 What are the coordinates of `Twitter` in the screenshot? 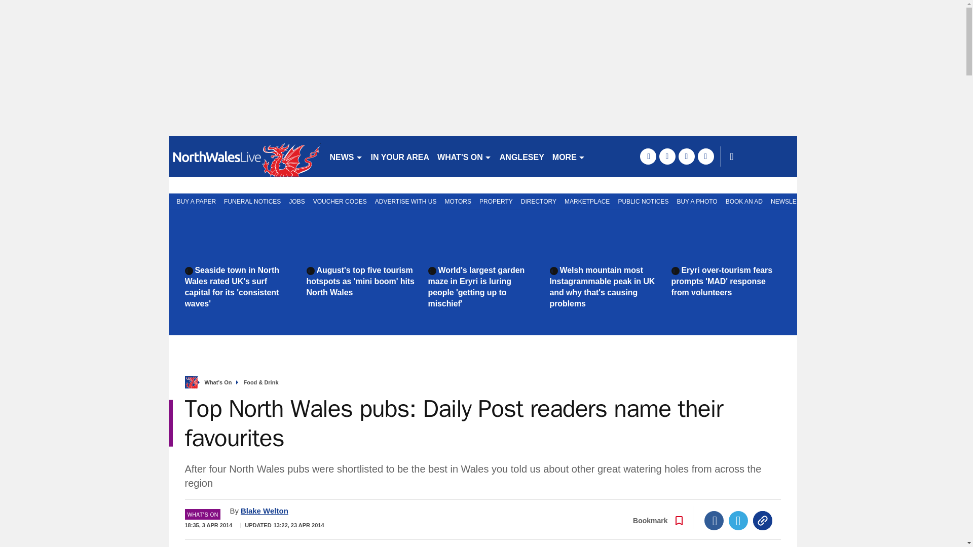 It's located at (738, 520).